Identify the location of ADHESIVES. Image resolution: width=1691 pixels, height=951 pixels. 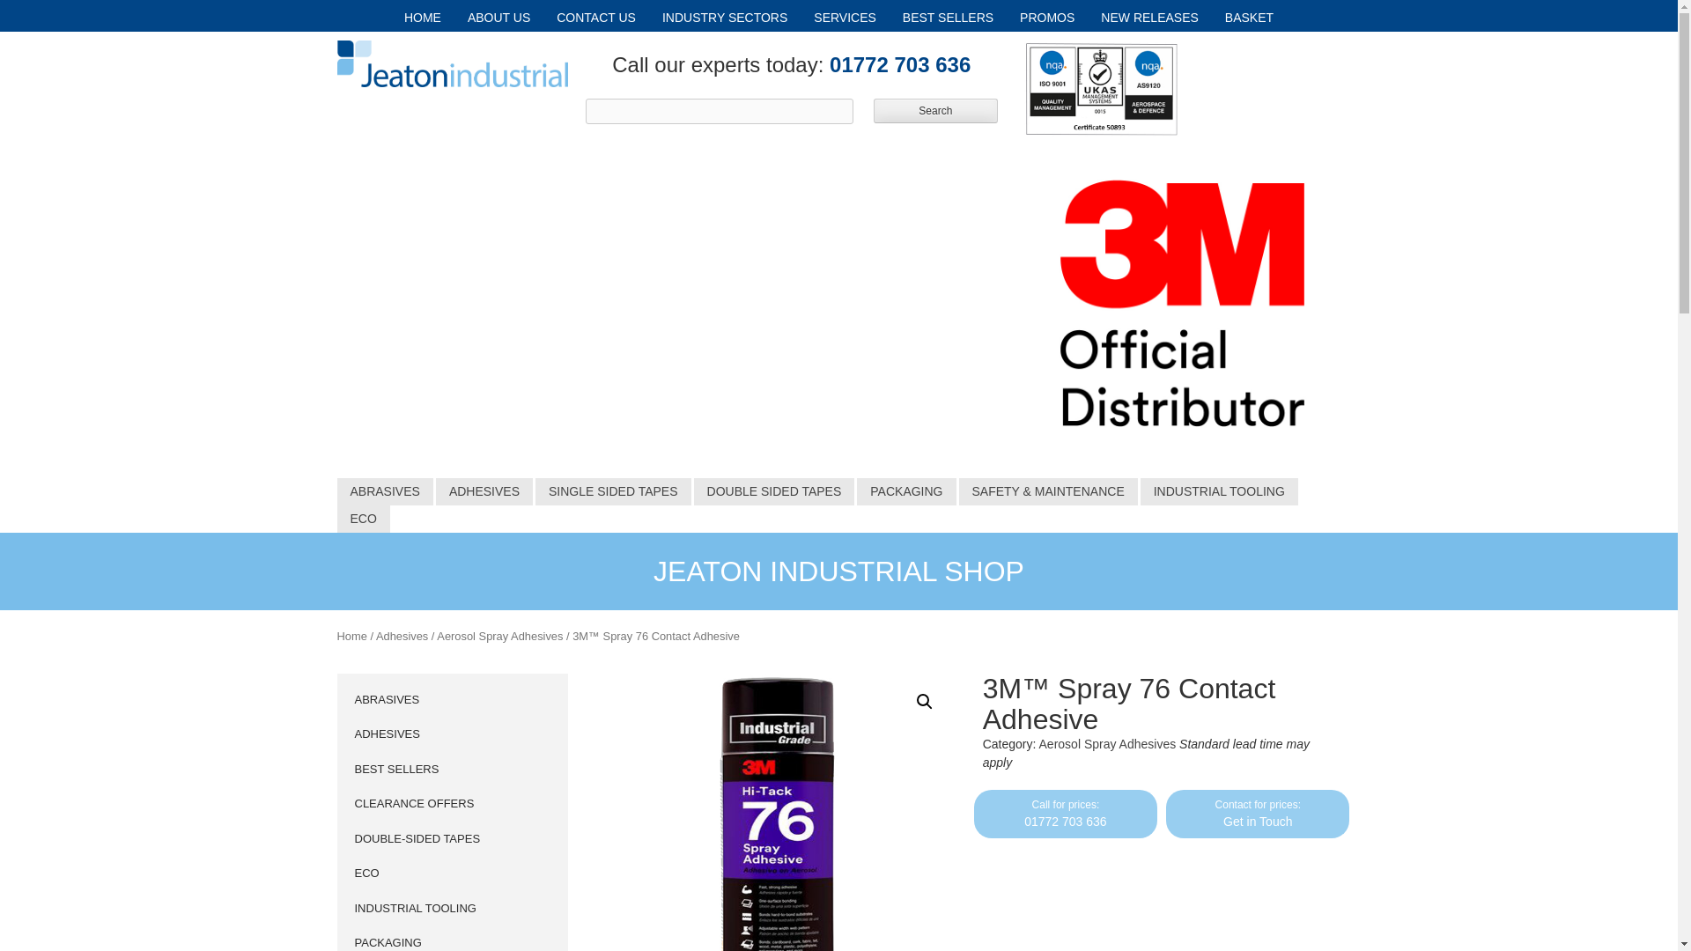
(484, 491).